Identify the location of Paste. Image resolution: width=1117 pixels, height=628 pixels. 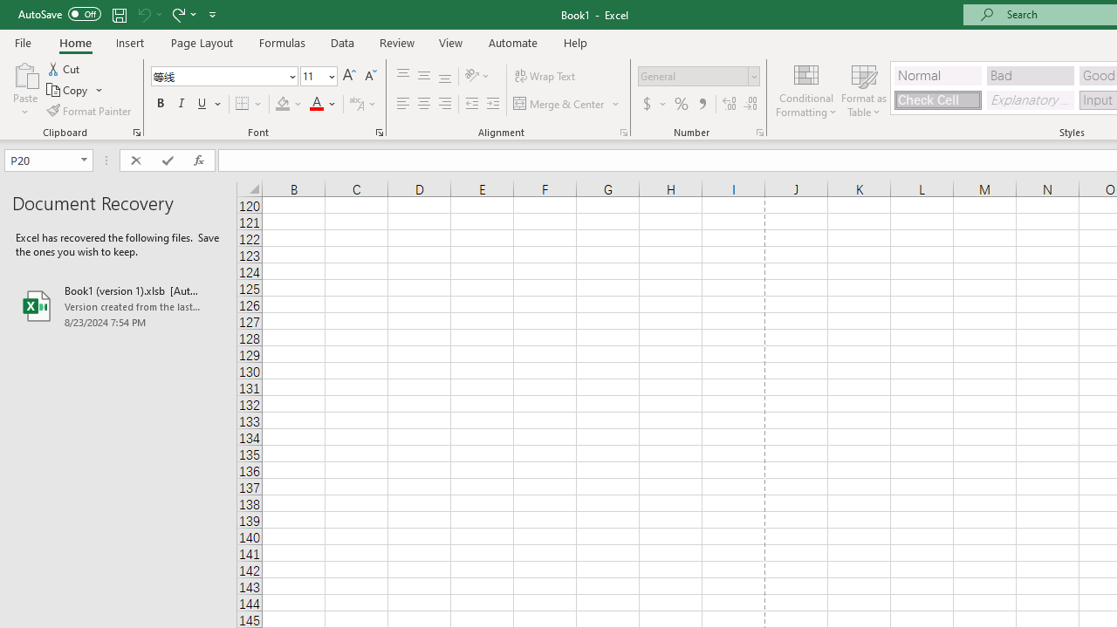
(24, 73).